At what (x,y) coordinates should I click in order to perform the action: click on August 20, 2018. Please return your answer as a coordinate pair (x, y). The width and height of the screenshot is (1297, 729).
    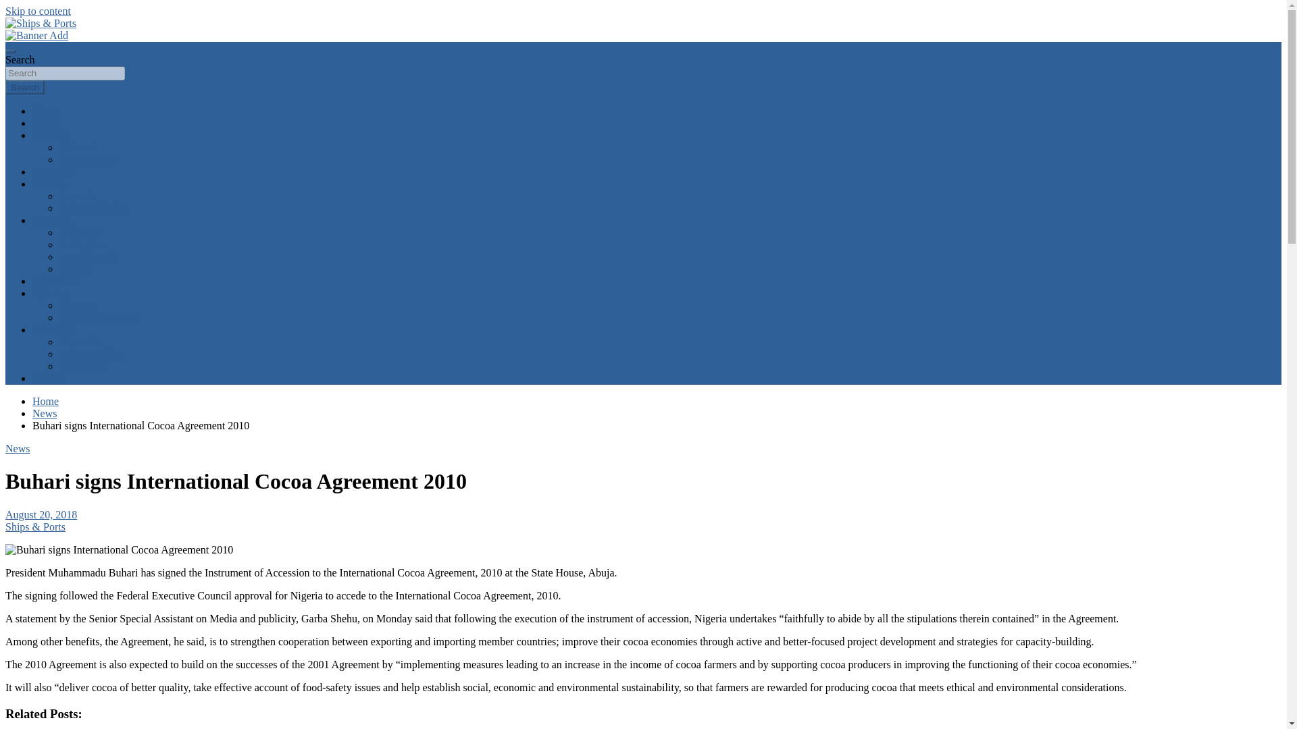
    Looking at the image, I should click on (41, 514).